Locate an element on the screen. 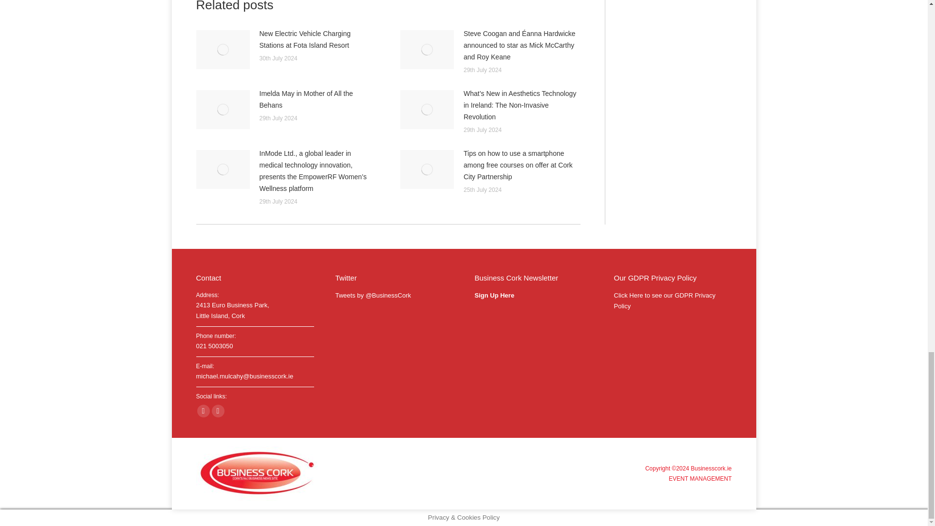 The width and height of the screenshot is (935, 526). New Electric Vehicle Charging Stations at Fota Island Resort is located at coordinates (317, 39).